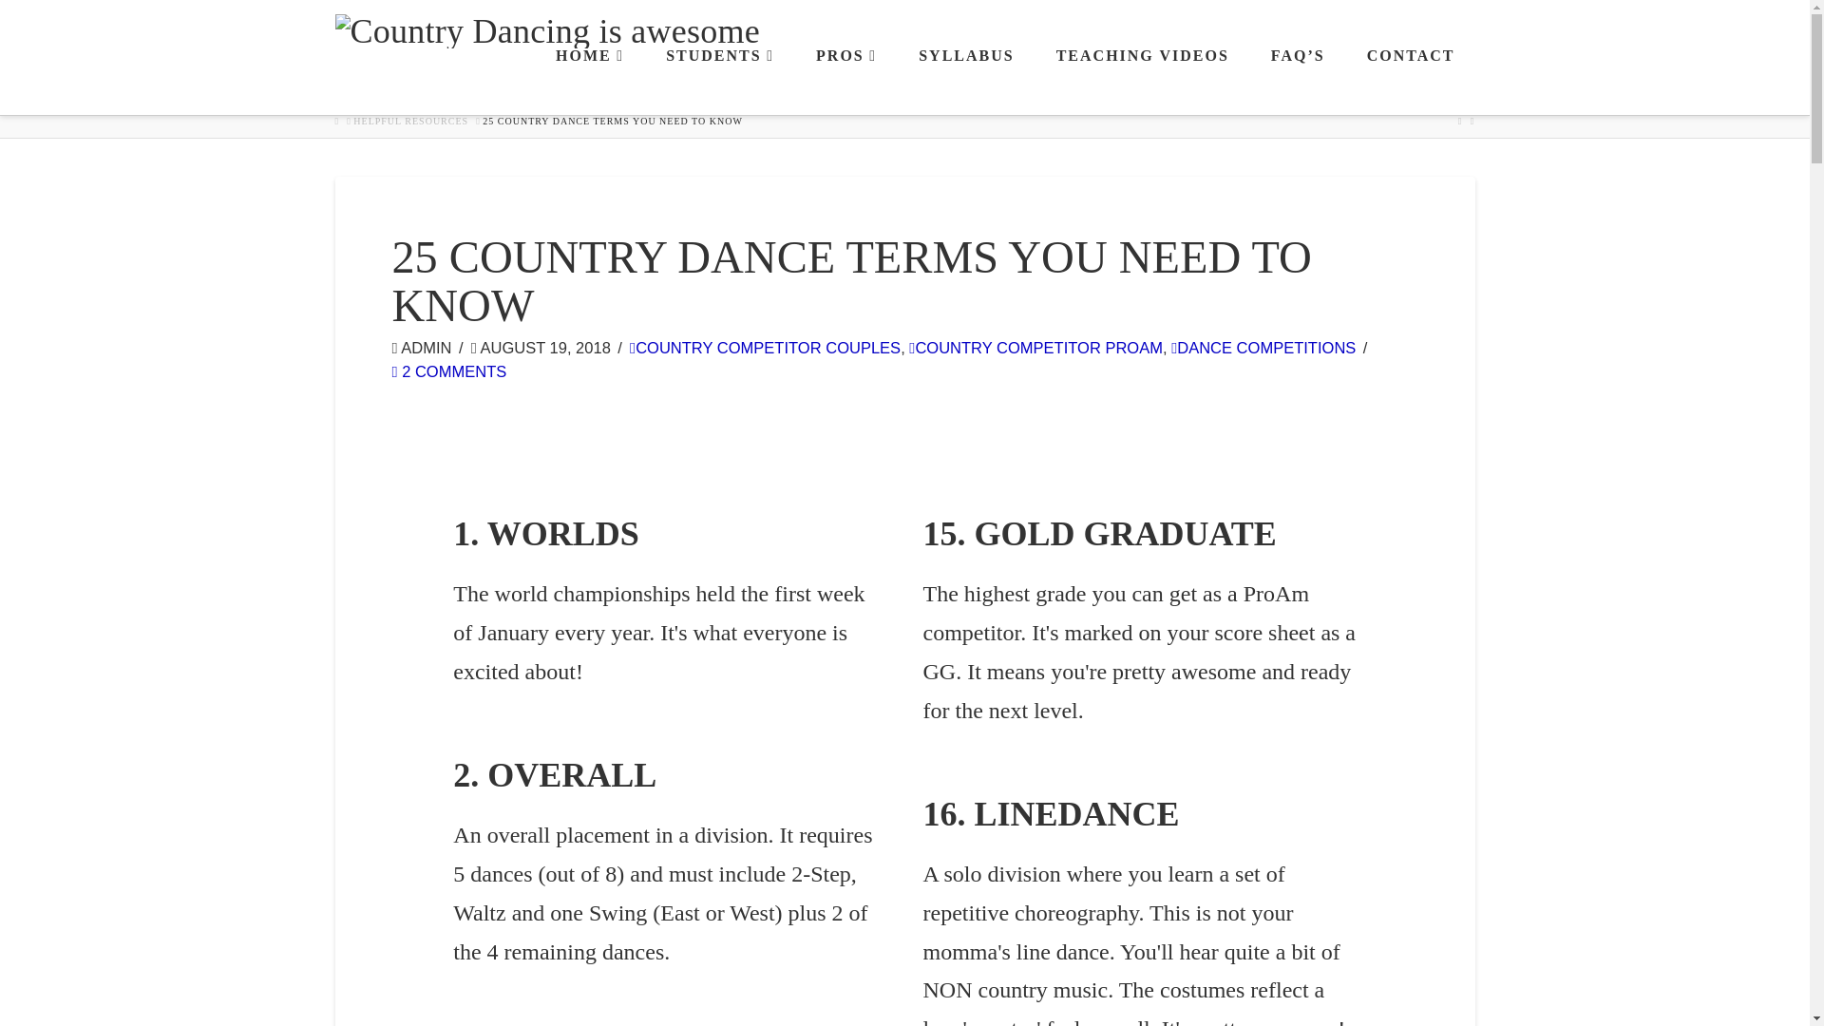  What do you see at coordinates (1142, 81) in the screenshot?
I see `TEACHING VIDEOS` at bounding box center [1142, 81].